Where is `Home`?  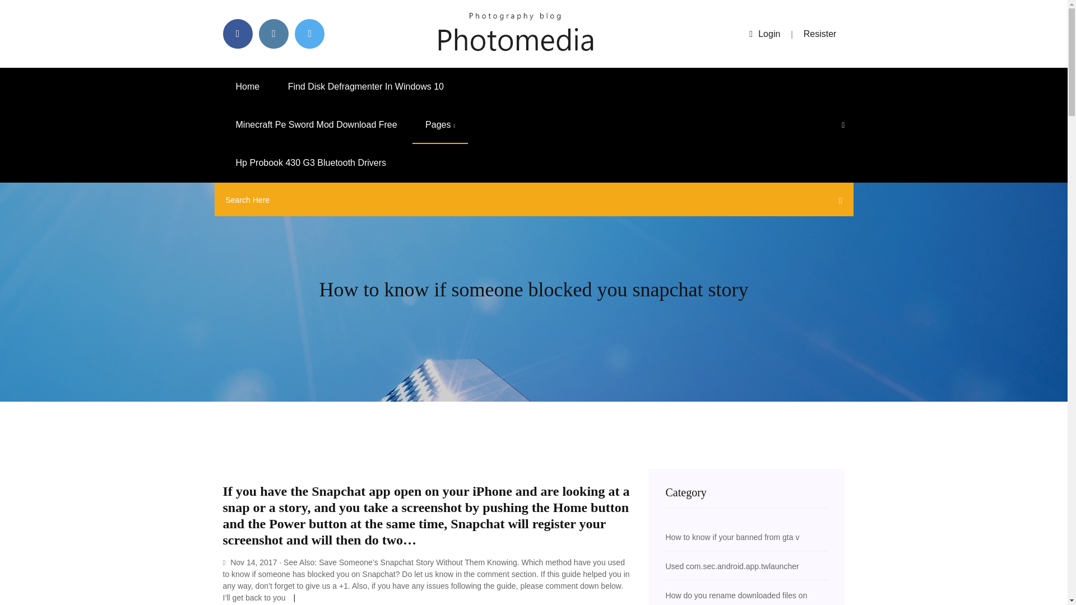
Home is located at coordinates (248, 86).